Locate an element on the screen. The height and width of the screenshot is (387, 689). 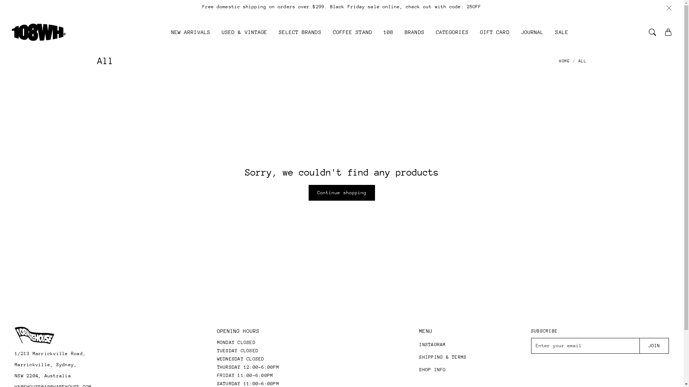
JOURNAL is located at coordinates (533, 38).